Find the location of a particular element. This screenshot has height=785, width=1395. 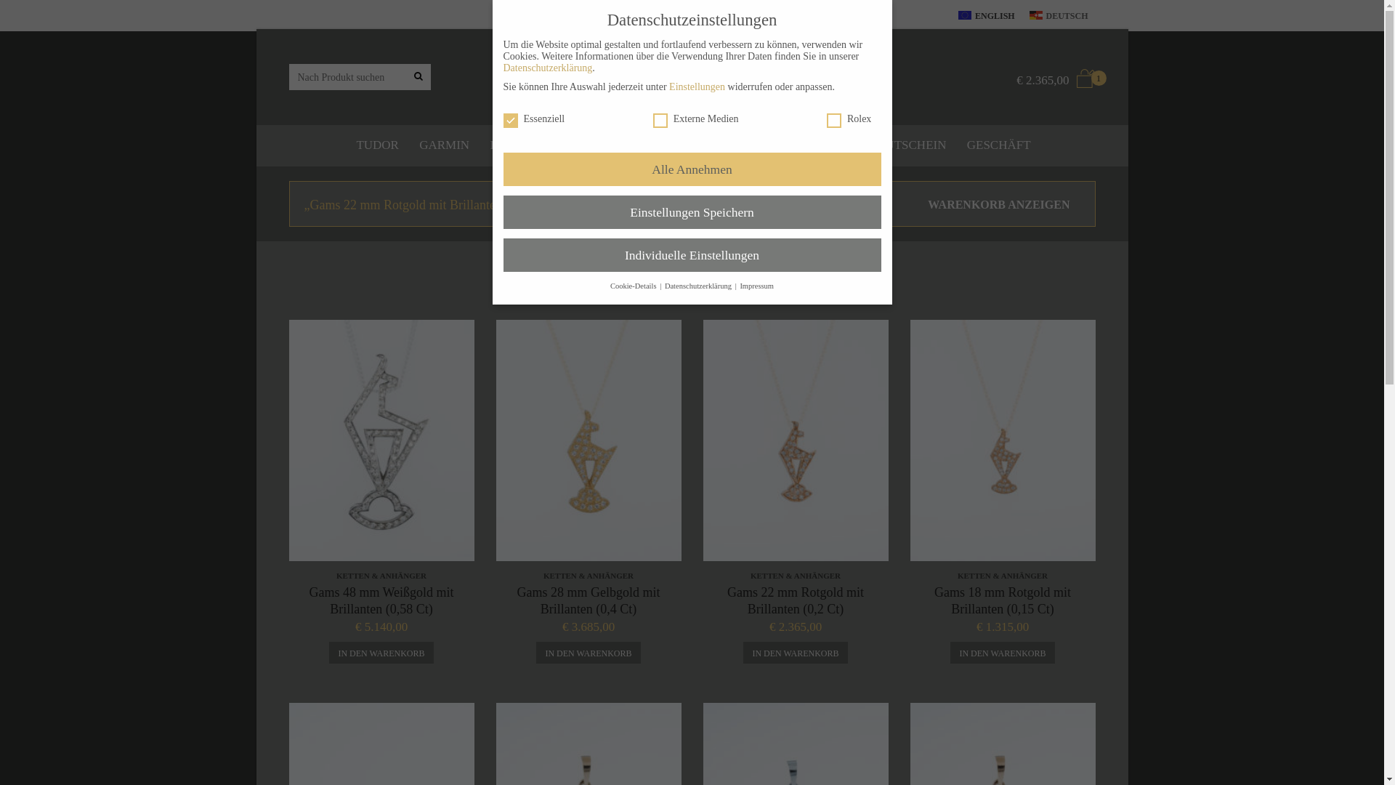

Nach Produkt suchen is located at coordinates (417, 77).